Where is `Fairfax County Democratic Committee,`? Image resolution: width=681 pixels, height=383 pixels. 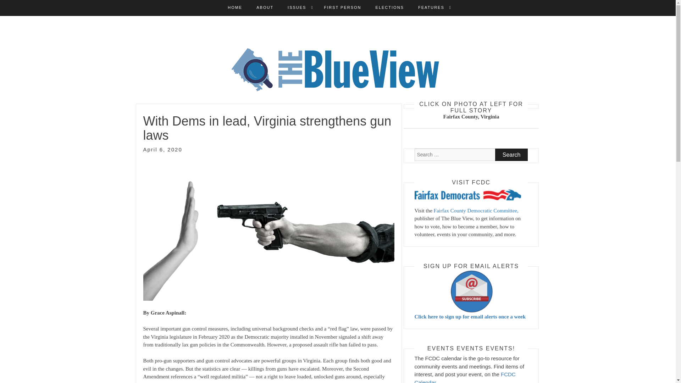
Fairfax County Democratic Committee, is located at coordinates (476, 211).